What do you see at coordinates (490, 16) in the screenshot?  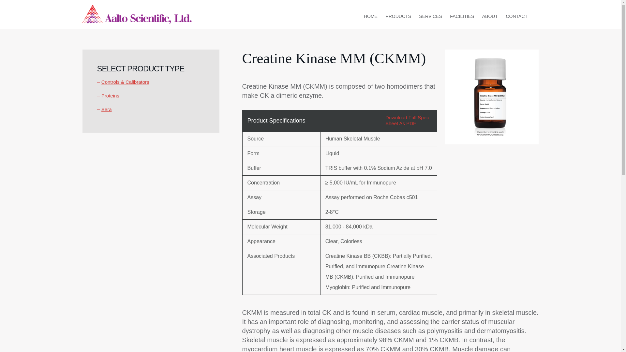 I see `ABOUT` at bounding box center [490, 16].